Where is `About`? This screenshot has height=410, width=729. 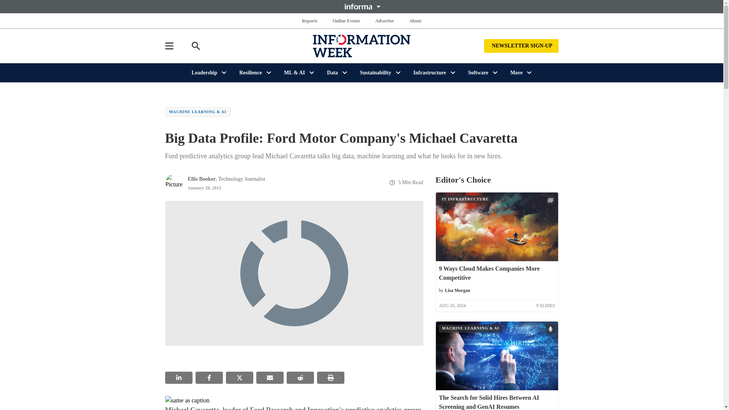 About is located at coordinates (415, 20).